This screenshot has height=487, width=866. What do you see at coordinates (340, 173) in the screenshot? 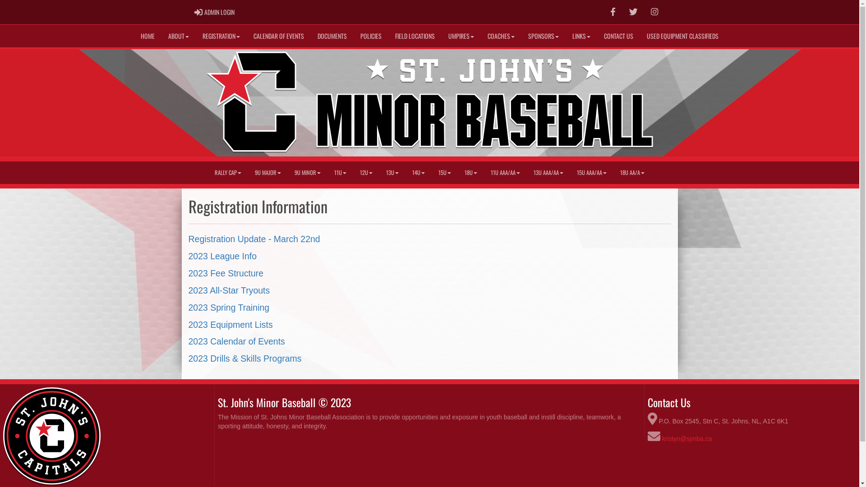
I see `11U` at bounding box center [340, 173].